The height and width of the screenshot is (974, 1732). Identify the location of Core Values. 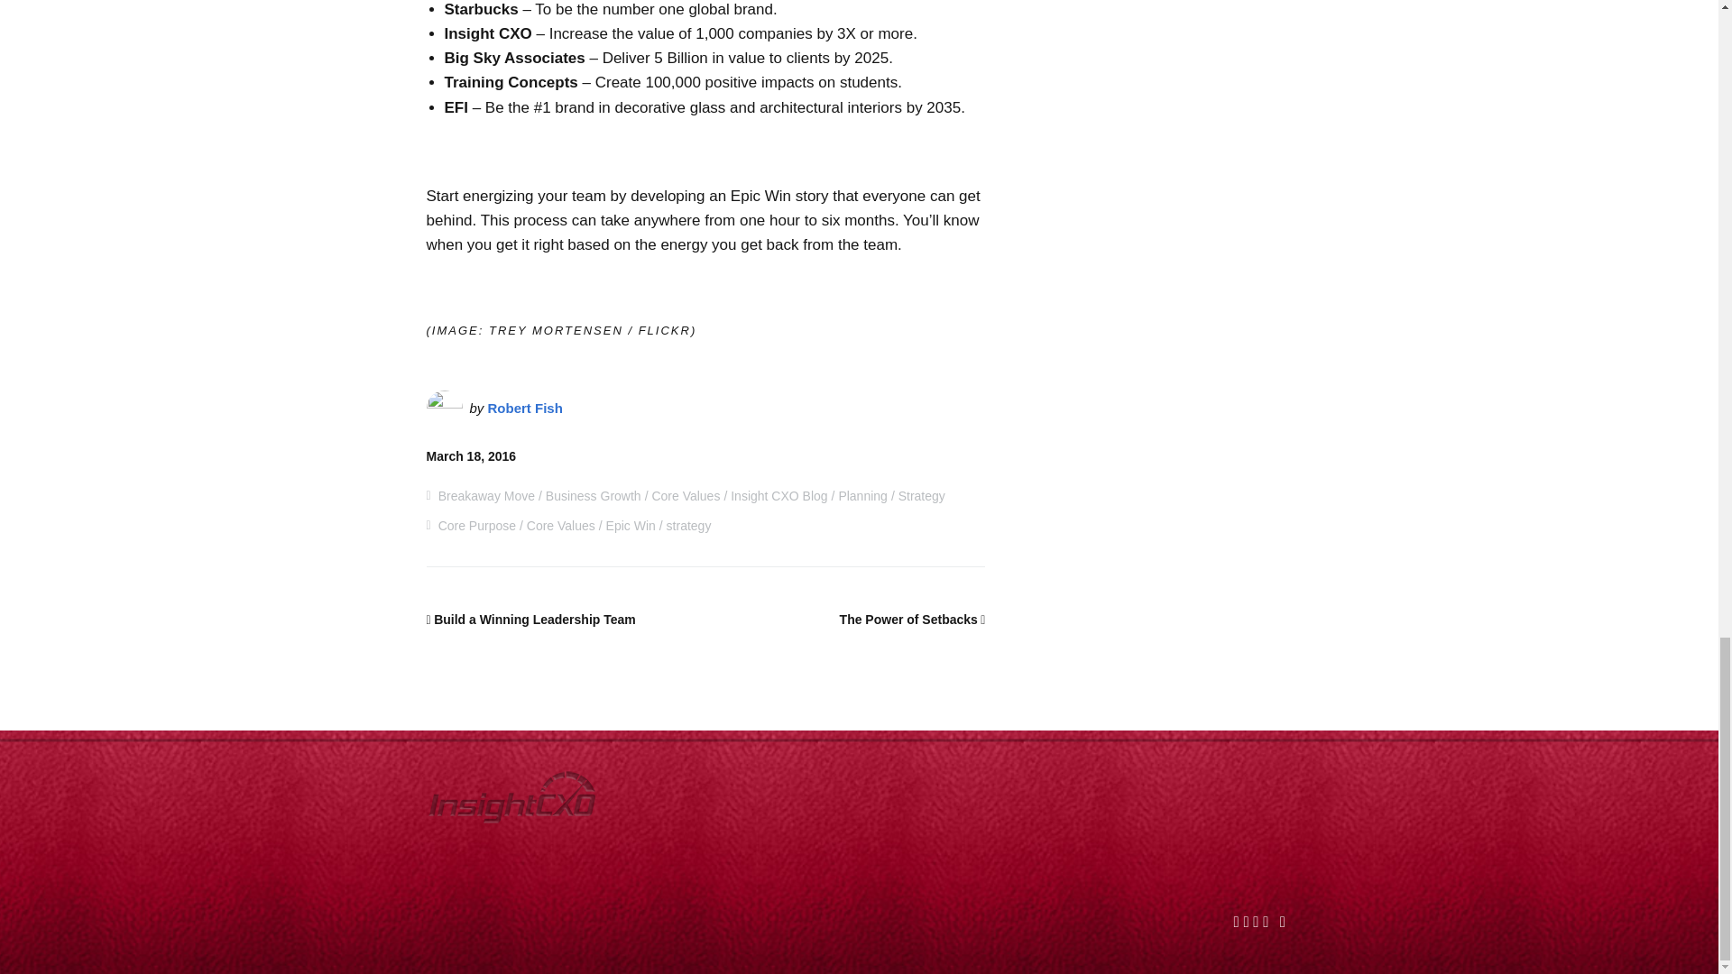
(686, 496).